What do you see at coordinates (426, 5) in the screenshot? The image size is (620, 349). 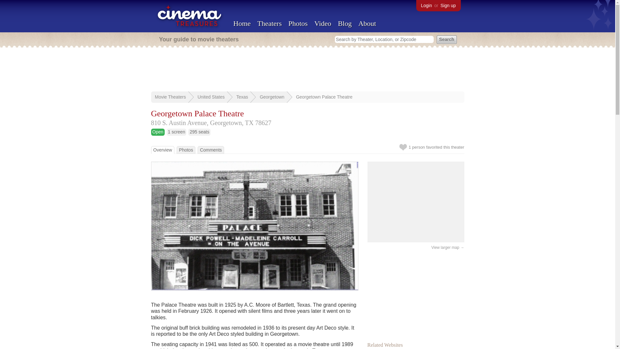 I see `Login` at bounding box center [426, 5].